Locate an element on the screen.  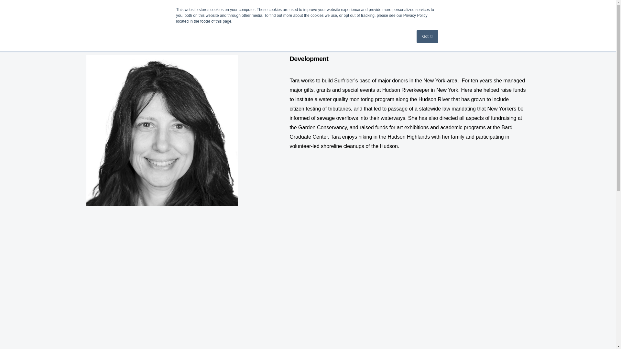
Shop is located at coordinates (265, 15).